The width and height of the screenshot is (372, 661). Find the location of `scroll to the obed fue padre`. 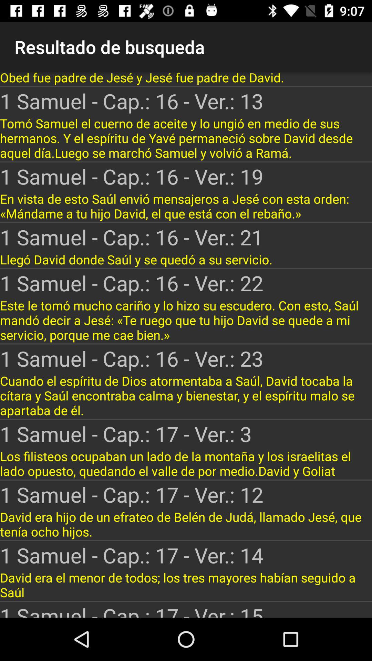

scroll to the obed fue padre is located at coordinates (186, 79).